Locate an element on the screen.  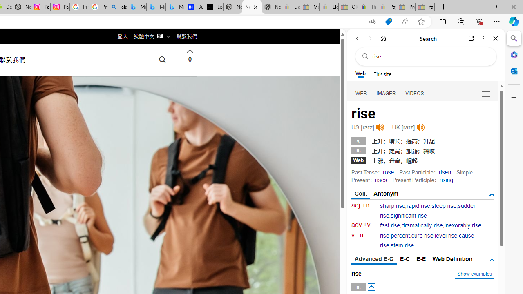
Press Room - eBay Inc. - Sleeping is located at coordinates (406, 7).